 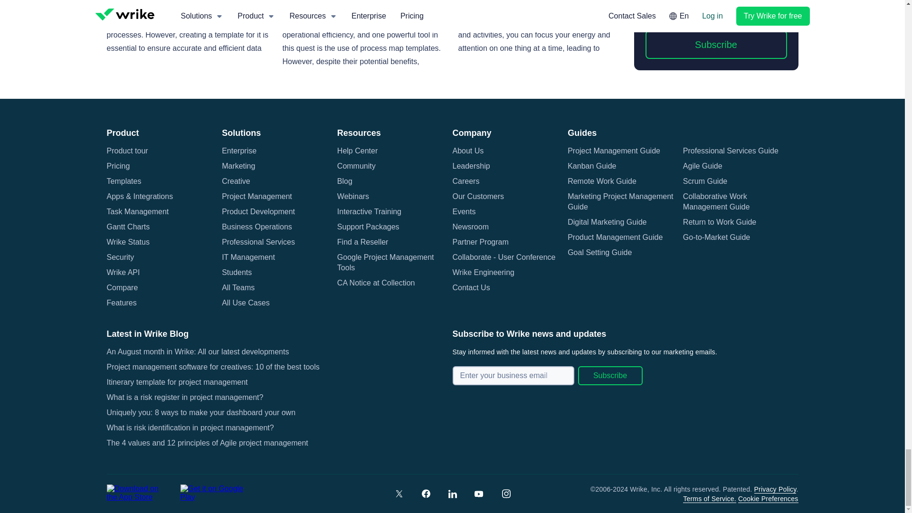 I want to click on Templates, so click(x=123, y=181).